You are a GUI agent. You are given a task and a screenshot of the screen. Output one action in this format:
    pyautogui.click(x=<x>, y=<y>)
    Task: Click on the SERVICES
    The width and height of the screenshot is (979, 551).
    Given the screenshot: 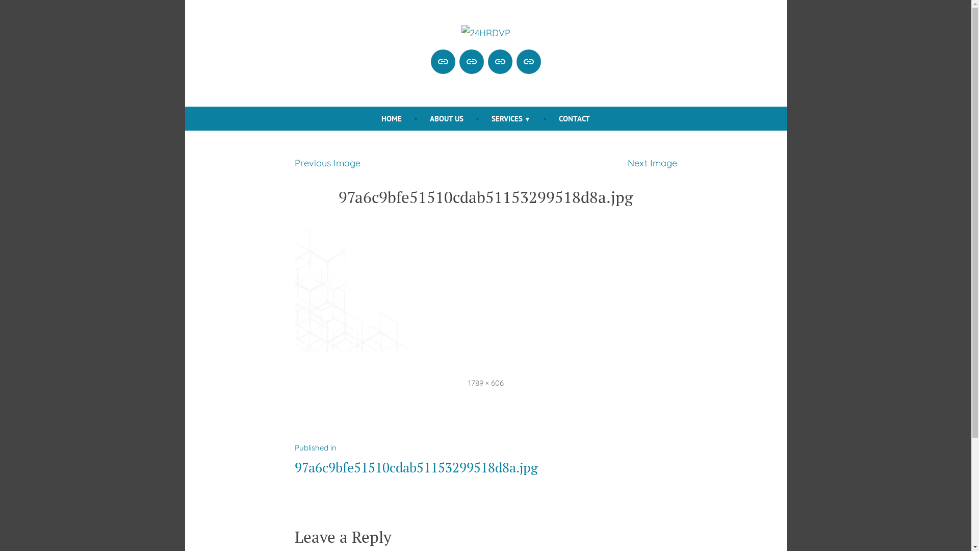 What is the action you would take?
    pyautogui.click(x=511, y=118)
    